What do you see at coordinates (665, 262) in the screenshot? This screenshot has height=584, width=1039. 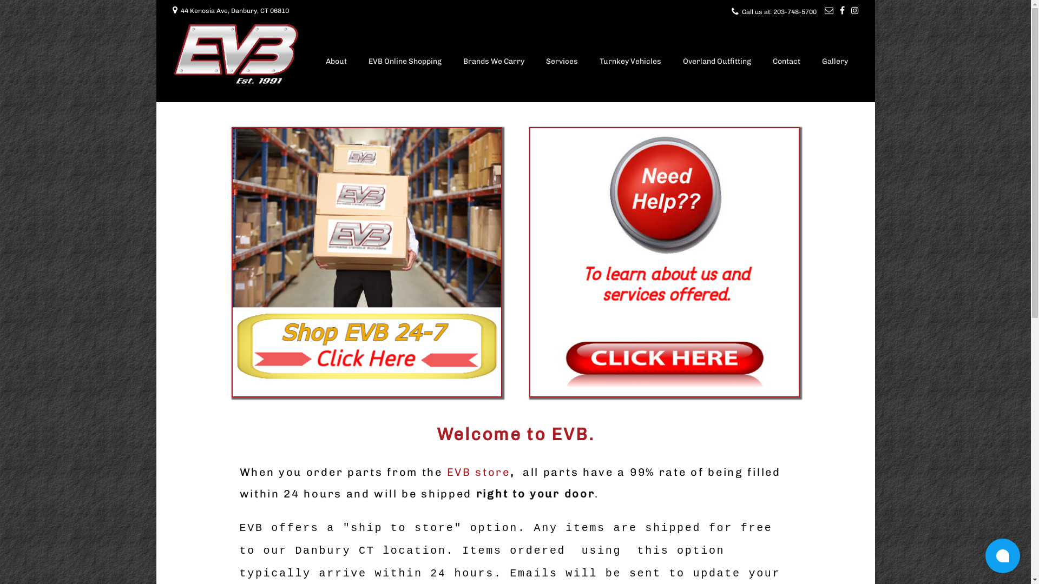 I see `Customer Service` at bounding box center [665, 262].